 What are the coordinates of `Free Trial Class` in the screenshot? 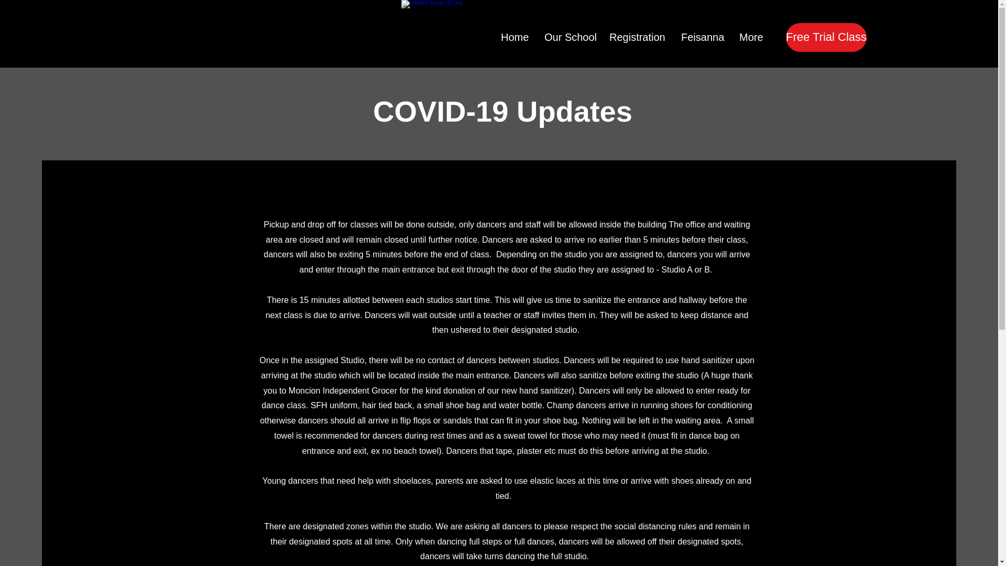 It's located at (826, 38).